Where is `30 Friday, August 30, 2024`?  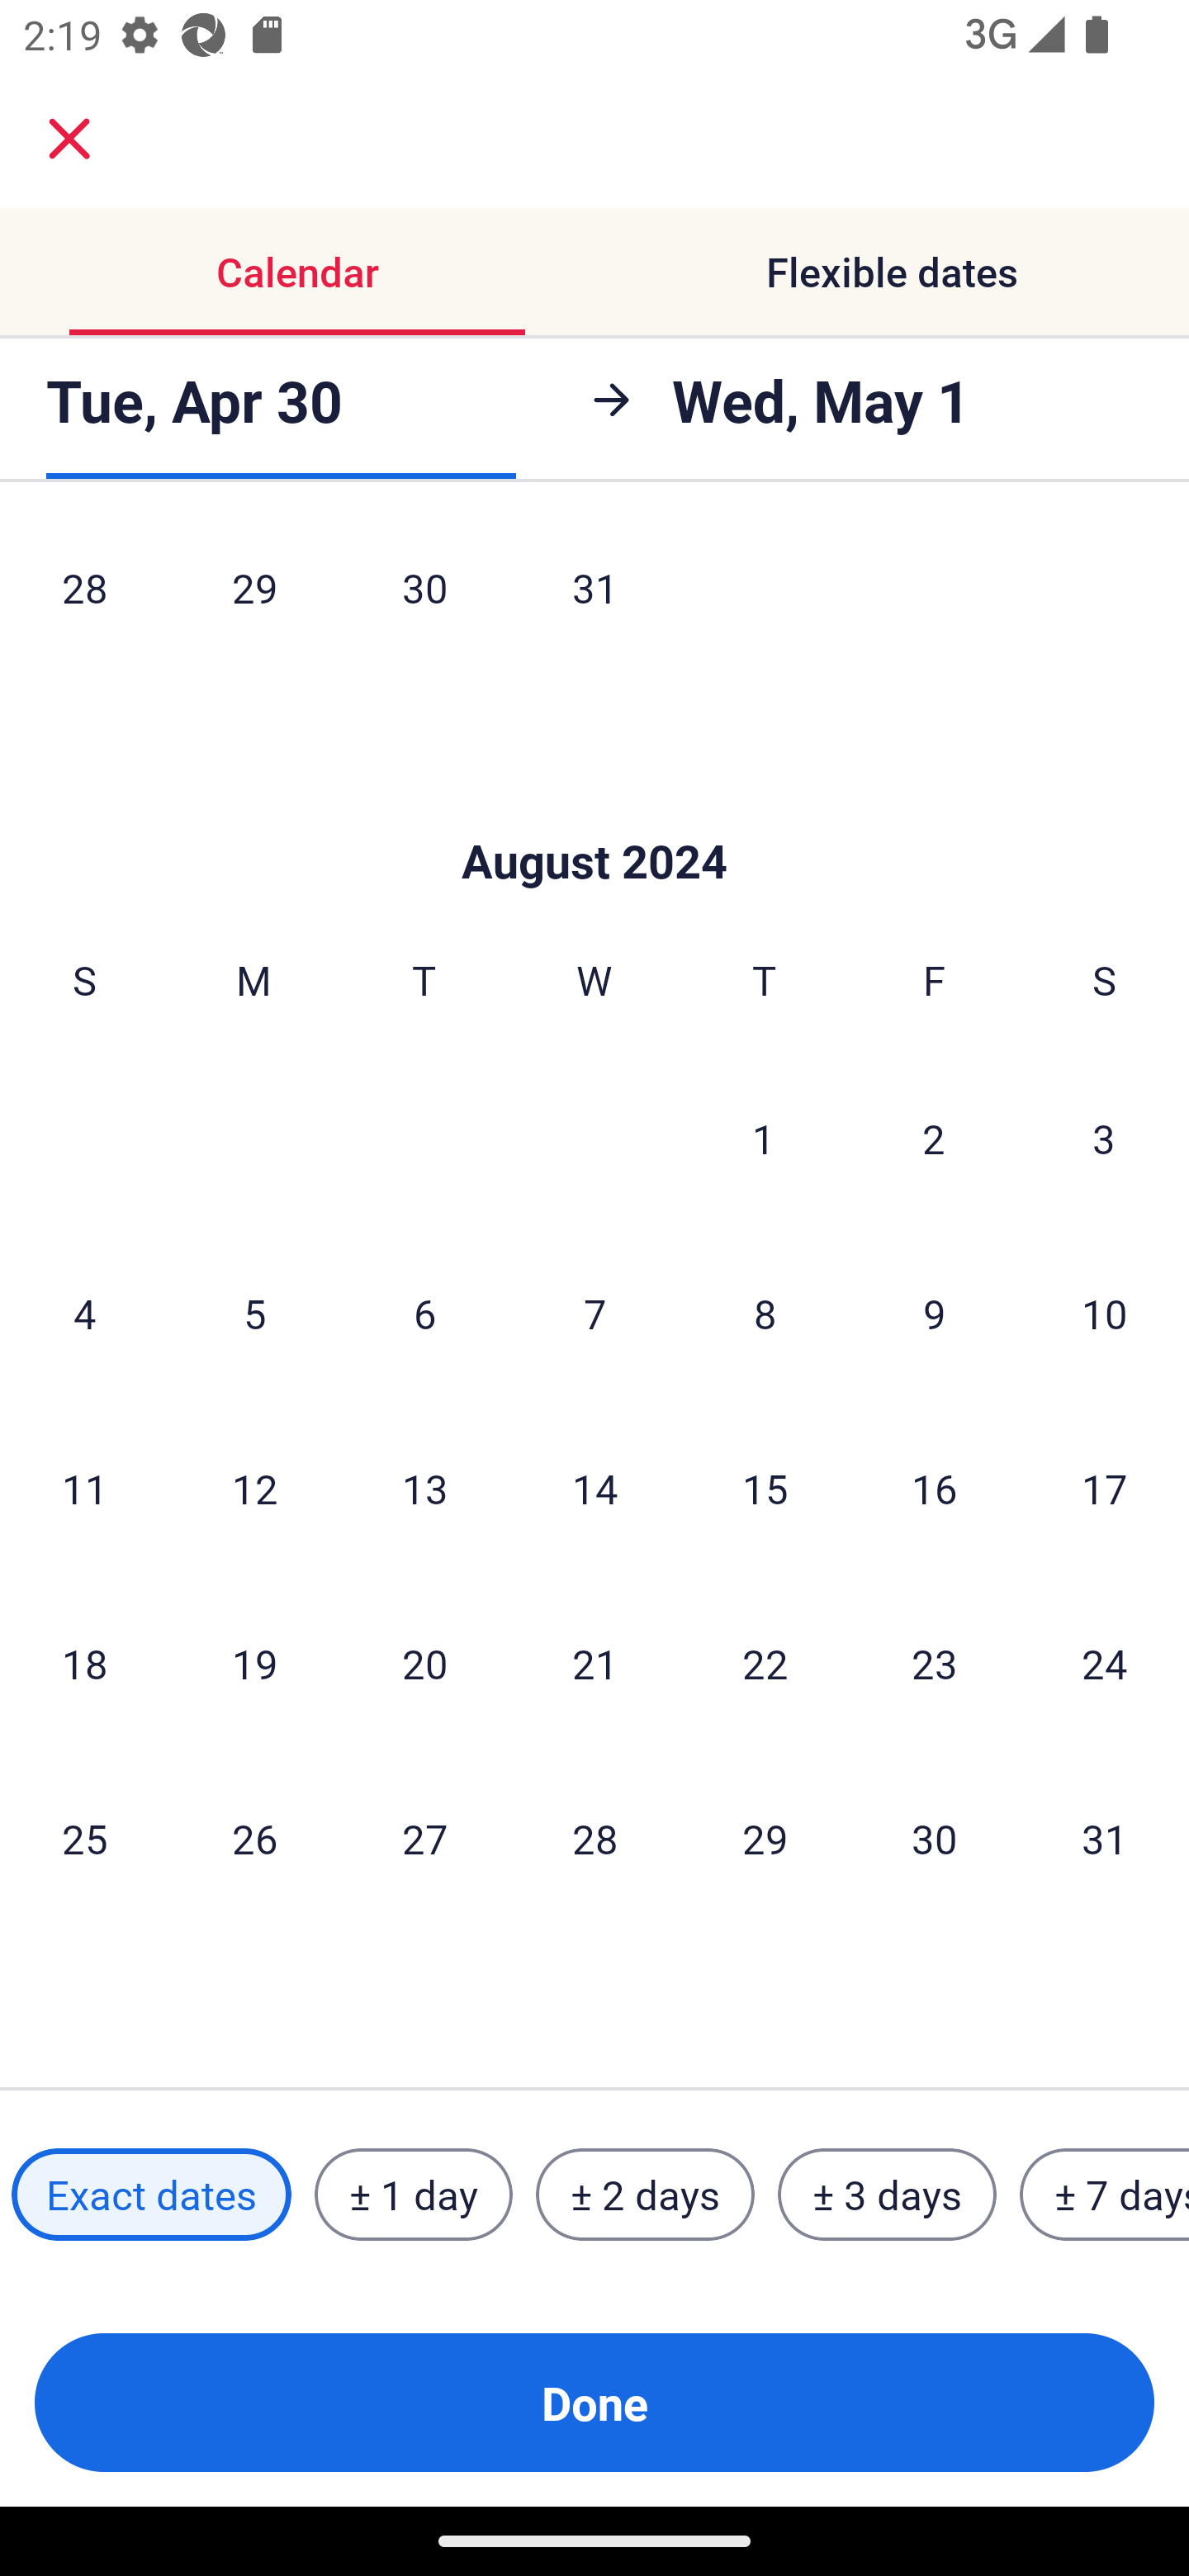
30 Friday, August 30, 2024 is located at coordinates (935, 1838).